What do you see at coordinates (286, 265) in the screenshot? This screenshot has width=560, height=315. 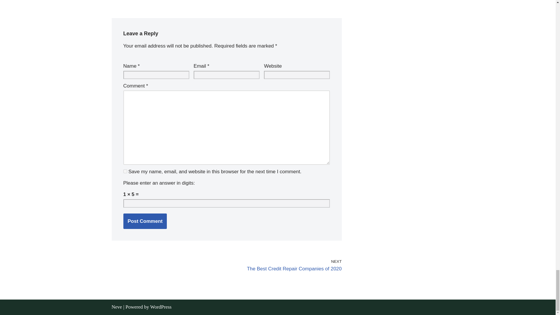 I see `Neve` at bounding box center [286, 265].